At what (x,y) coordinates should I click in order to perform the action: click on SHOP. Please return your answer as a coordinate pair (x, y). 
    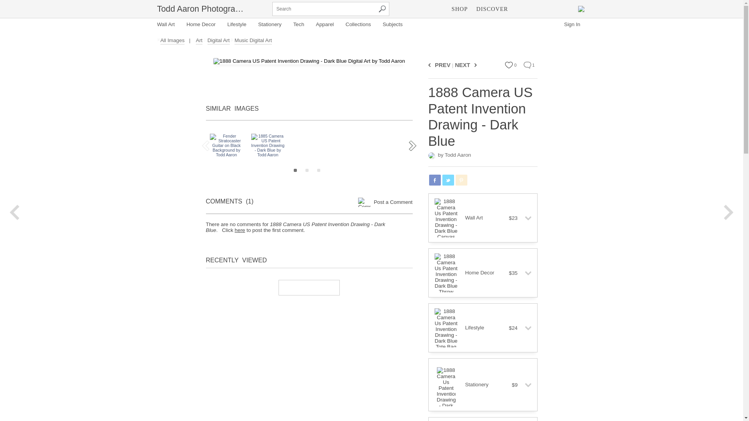
    Looking at the image, I should click on (460, 9).